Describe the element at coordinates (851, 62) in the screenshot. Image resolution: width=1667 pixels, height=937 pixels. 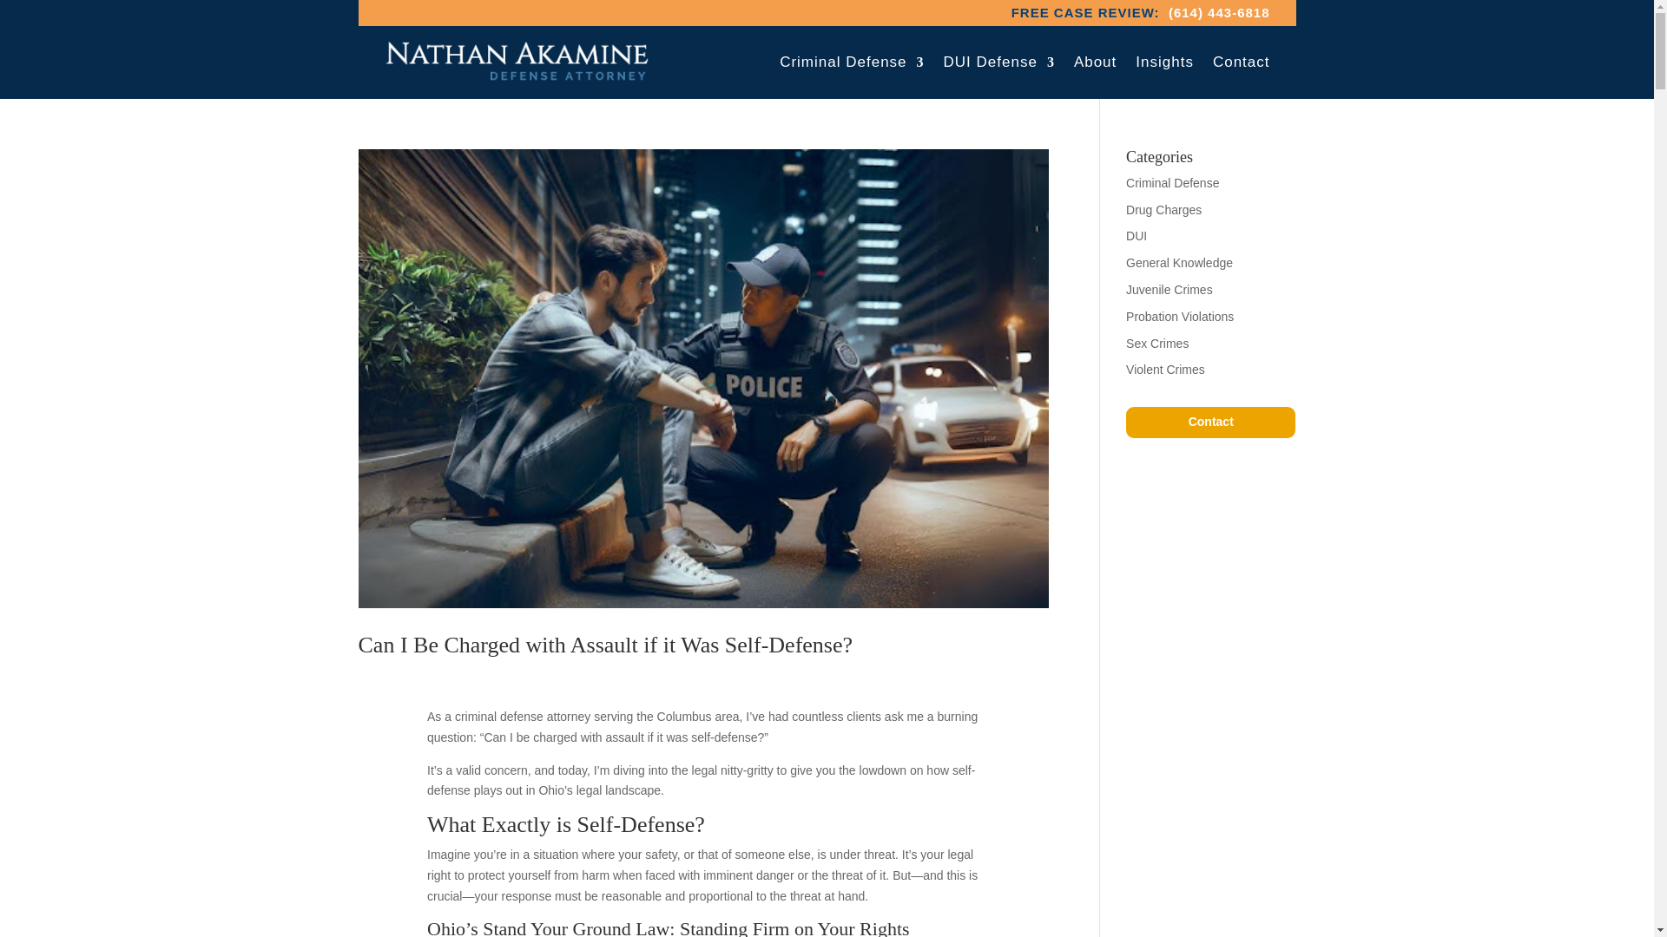
I see `Criminal Defense` at that location.